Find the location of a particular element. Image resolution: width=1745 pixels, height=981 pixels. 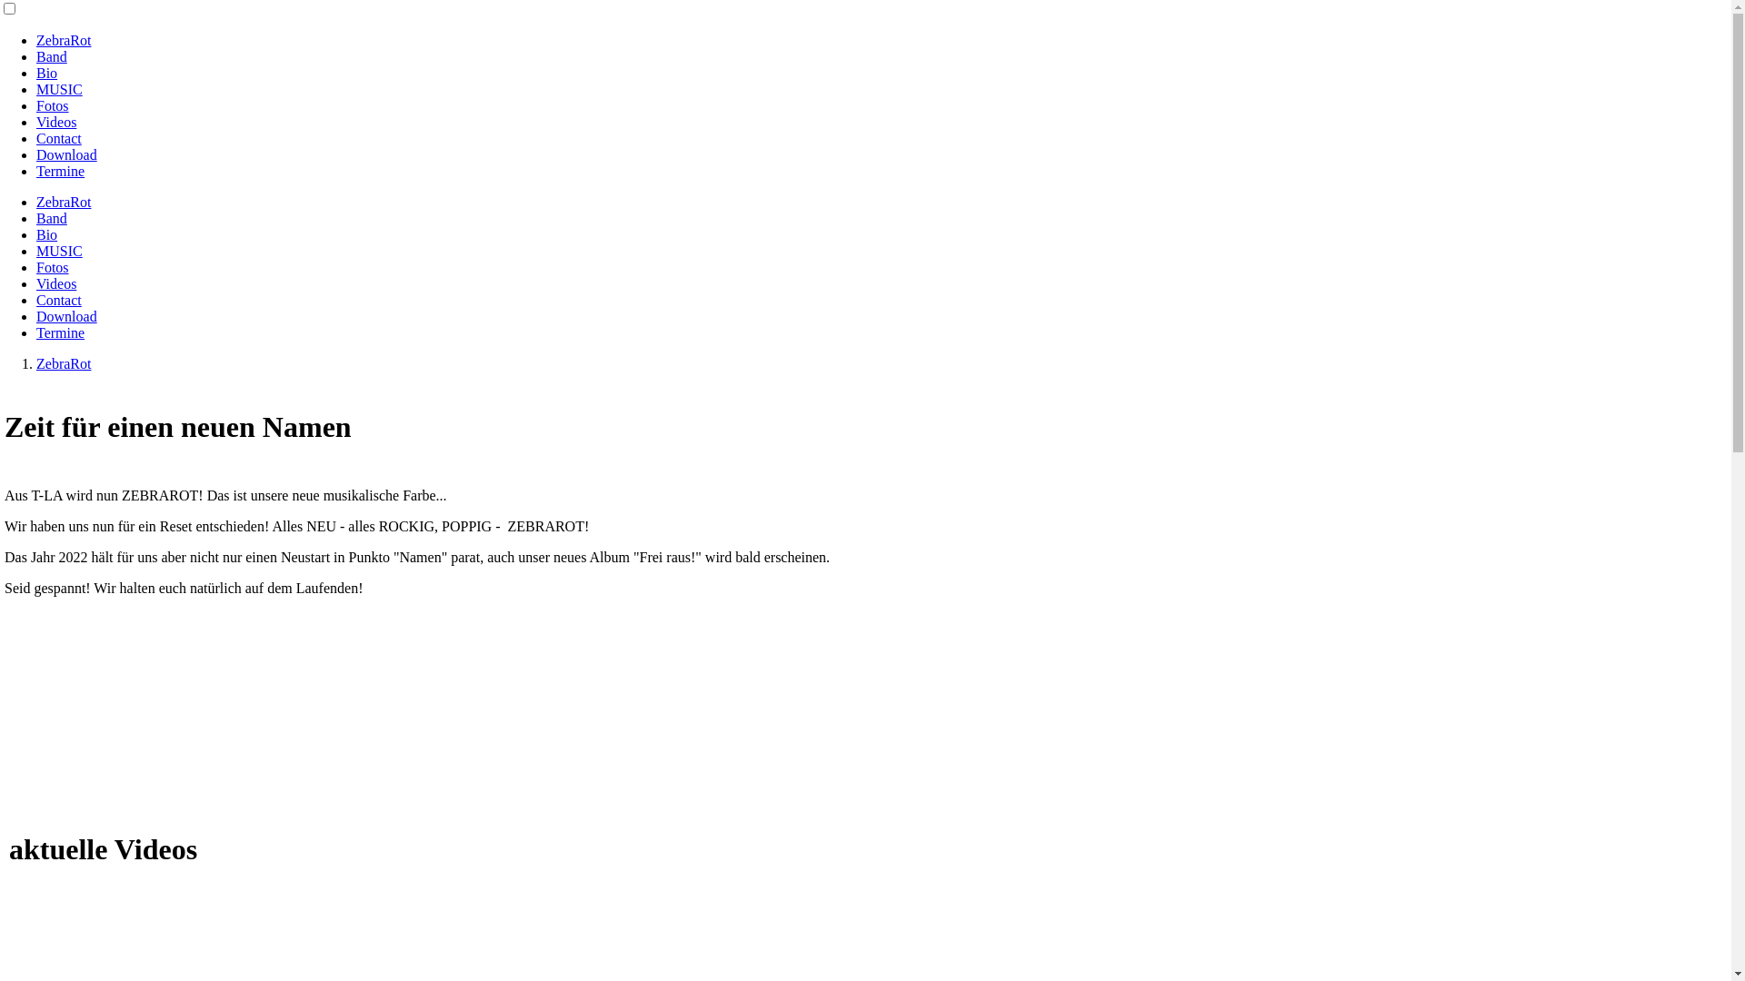

Bio is located at coordinates (47, 234).